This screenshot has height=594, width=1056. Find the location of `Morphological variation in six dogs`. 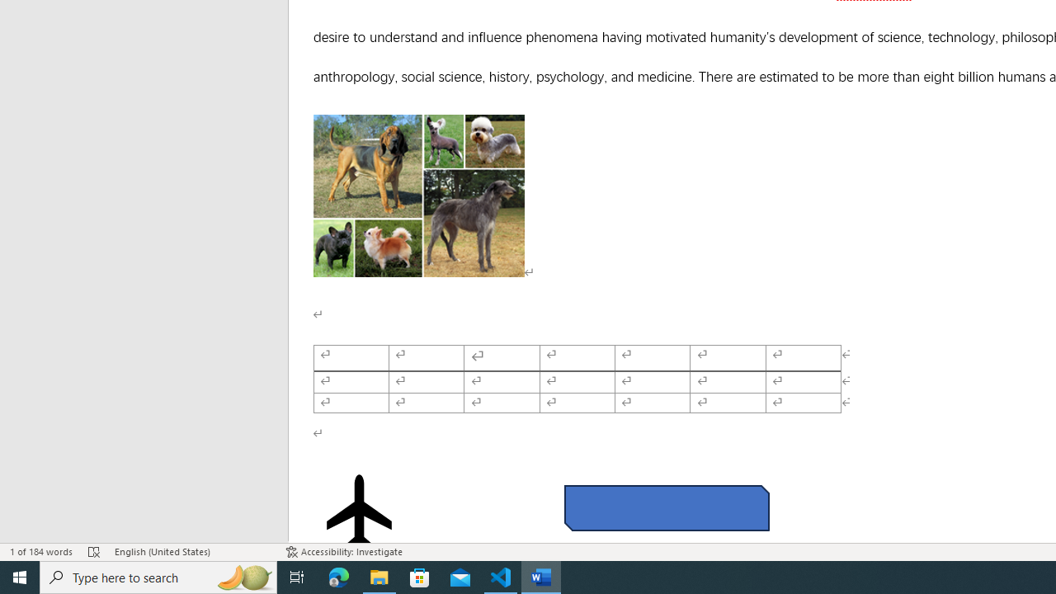

Morphological variation in six dogs is located at coordinates (419, 196).